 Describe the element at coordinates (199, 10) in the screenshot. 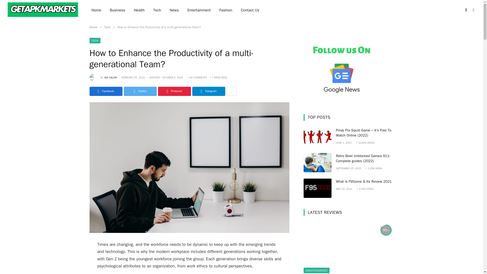

I see `Entertainment` at that location.